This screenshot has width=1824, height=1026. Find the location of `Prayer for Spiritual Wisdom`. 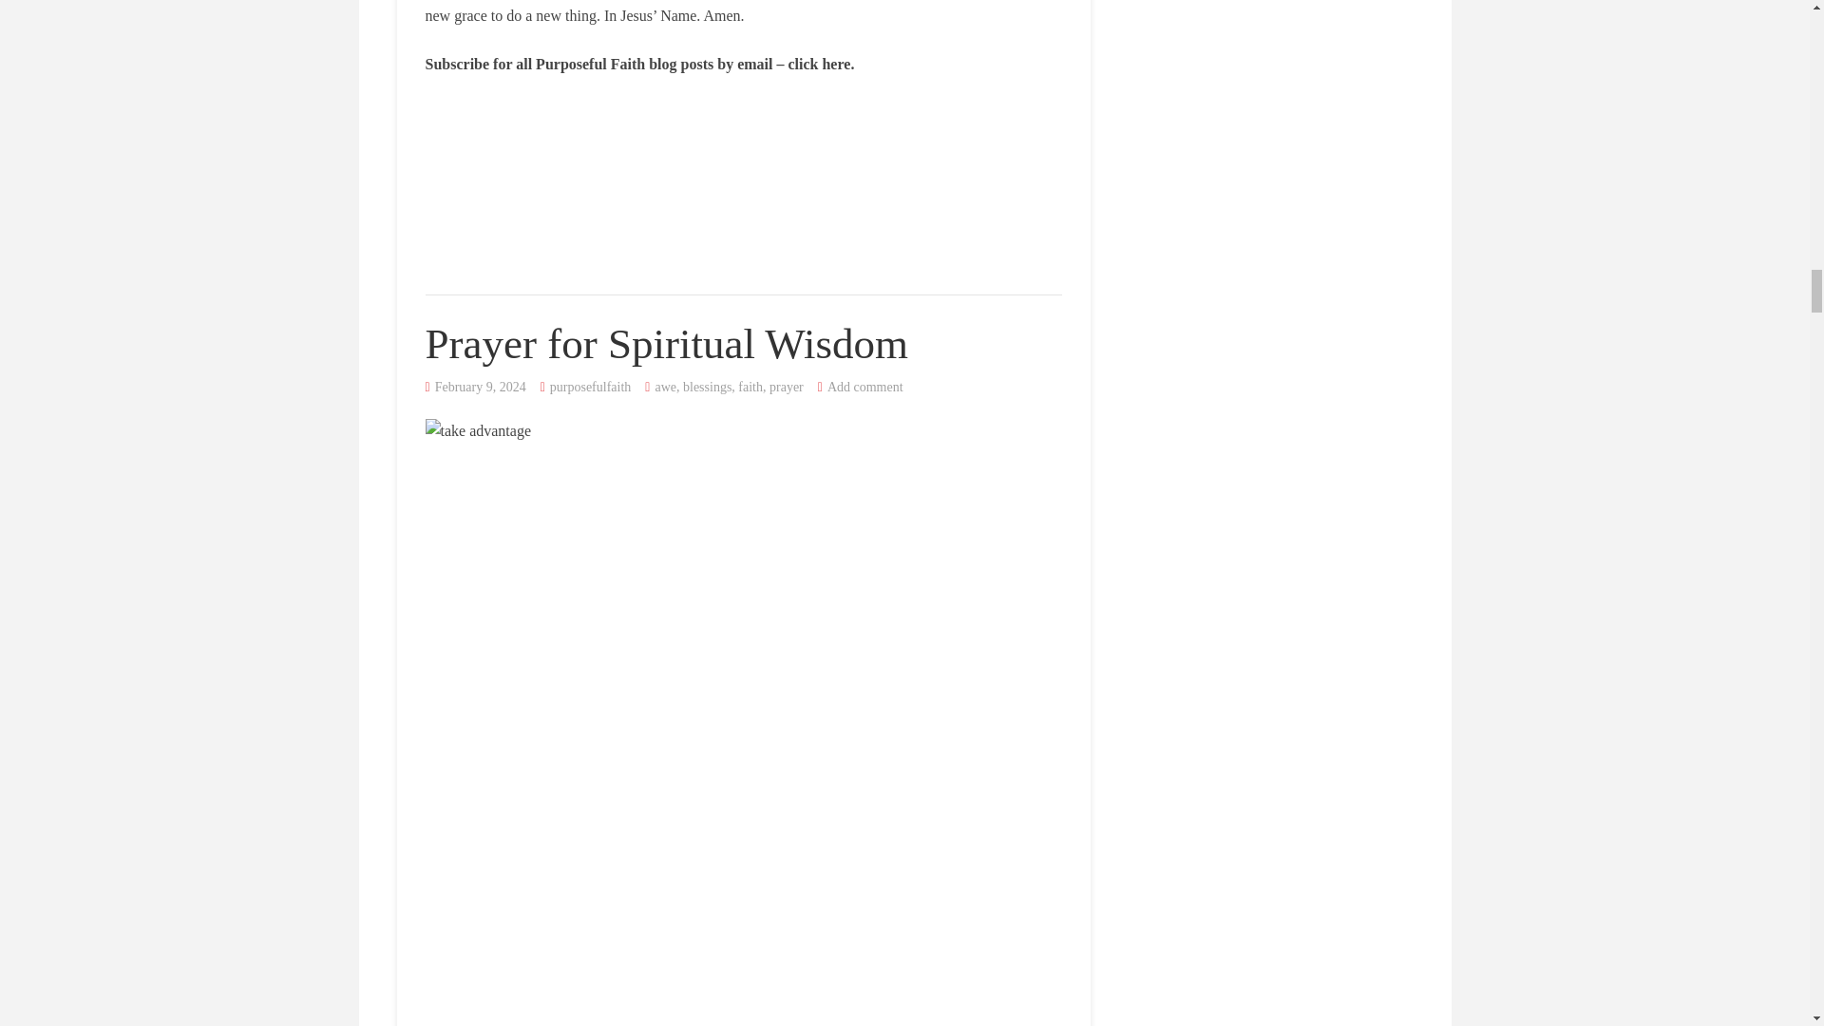

Prayer for Spiritual Wisdom is located at coordinates (667, 343).